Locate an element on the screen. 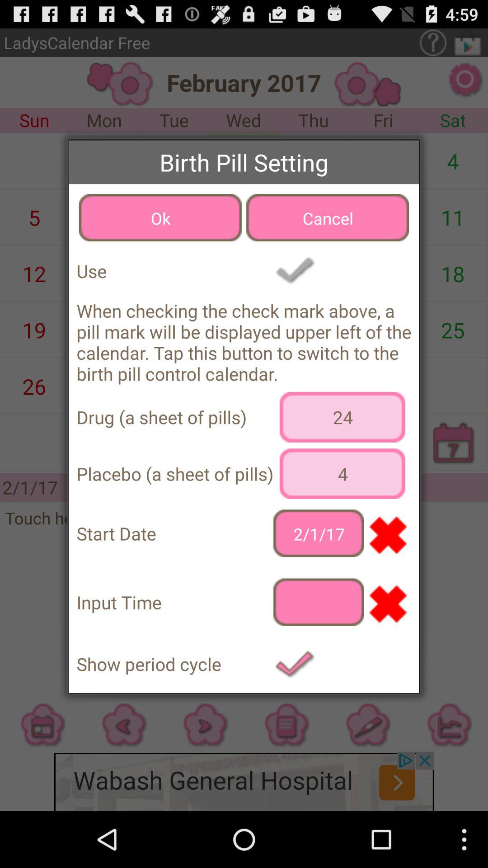 The width and height of the screenshot is (488, 868). select the item below when checking the is located at coordinates (343, 417).